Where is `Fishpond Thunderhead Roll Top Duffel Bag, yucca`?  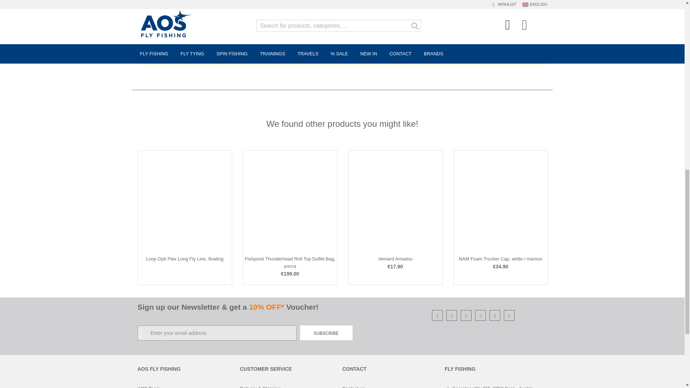
Fishpond Thunderhead Roll Top Duffel Bag, yucca is located at coordinates (290, 262).